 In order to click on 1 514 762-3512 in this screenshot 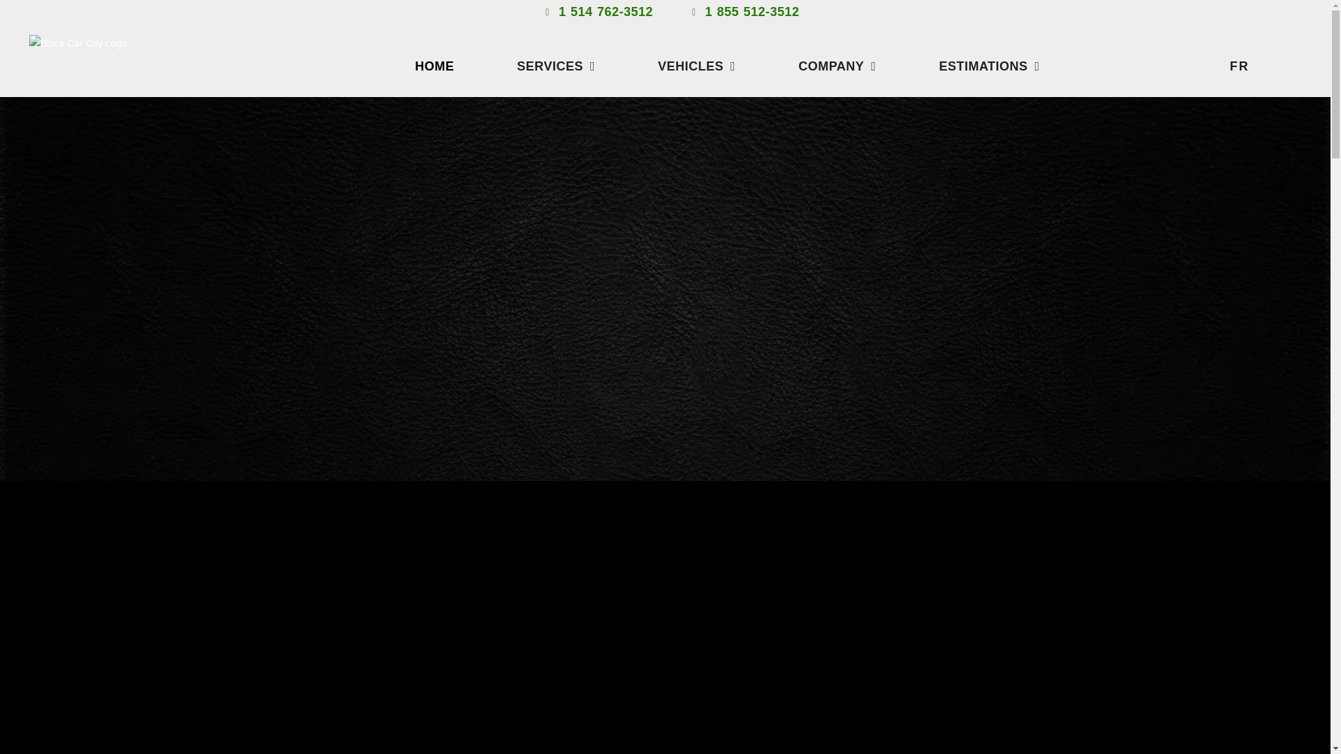, I will do `click(597, 13)`.